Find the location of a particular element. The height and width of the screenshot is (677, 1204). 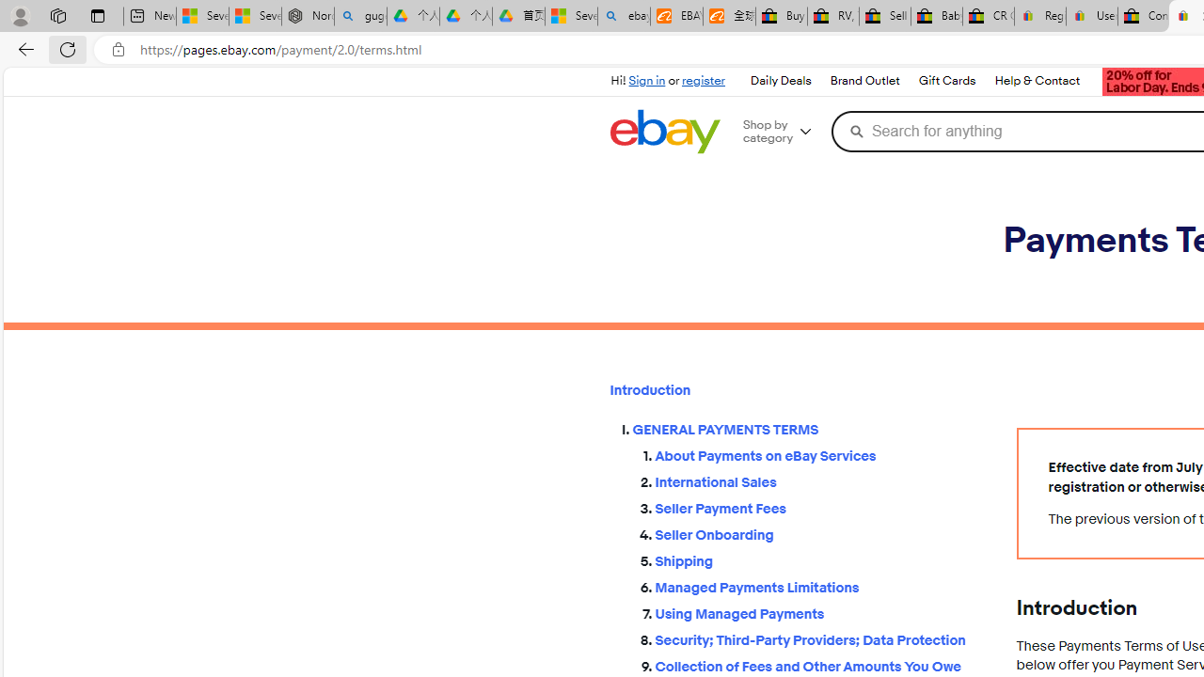

Managed Payments Limitations is located at coordinates (820, 583).